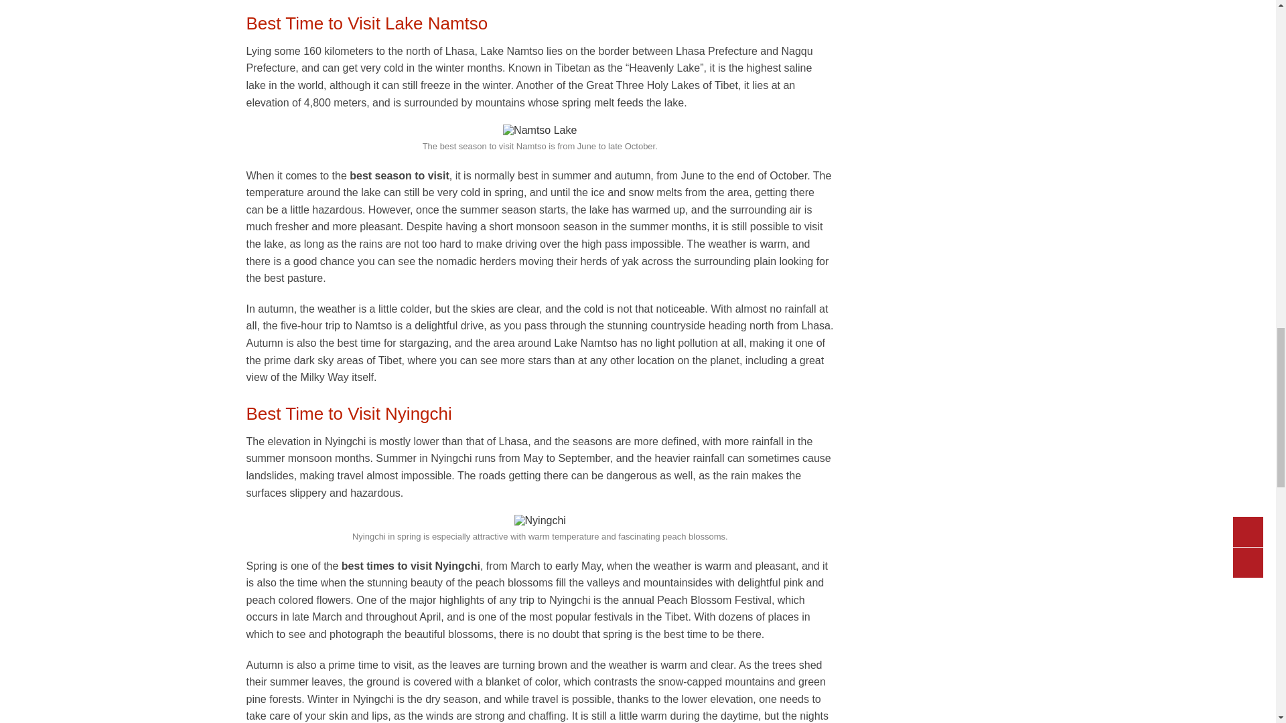  I want to click on Nyingchi, so click(540, 521).